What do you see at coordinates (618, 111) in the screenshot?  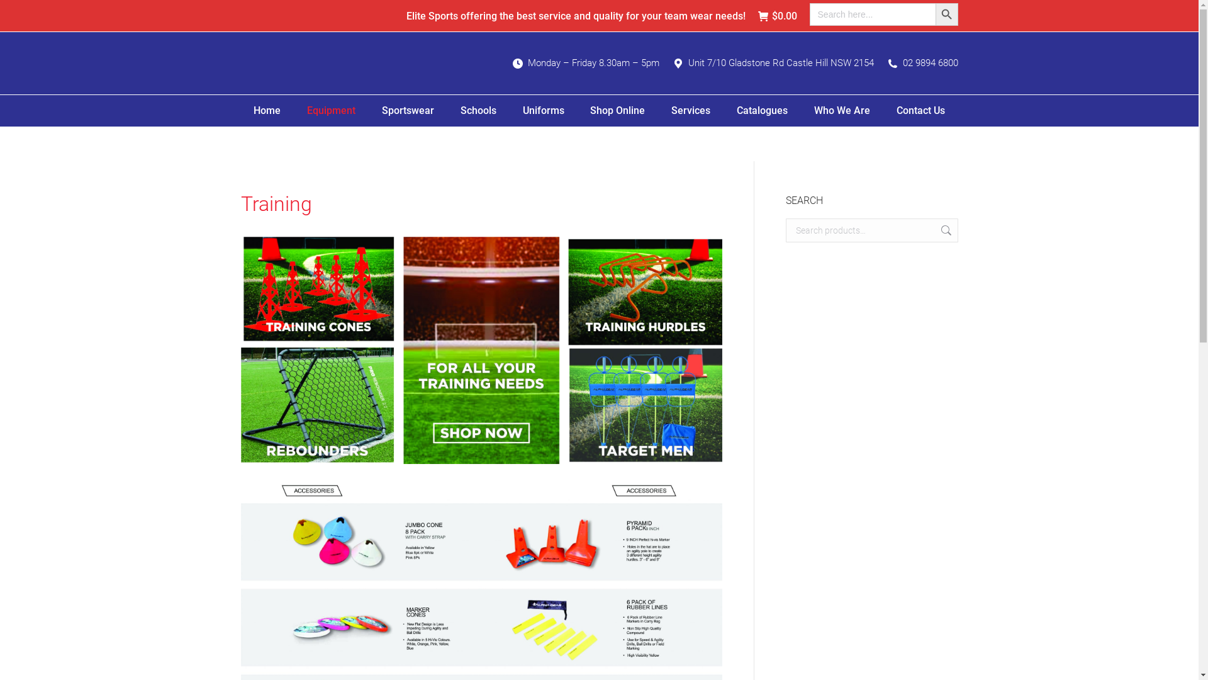 I see `Shop Online` at bounding box center [618, 111].